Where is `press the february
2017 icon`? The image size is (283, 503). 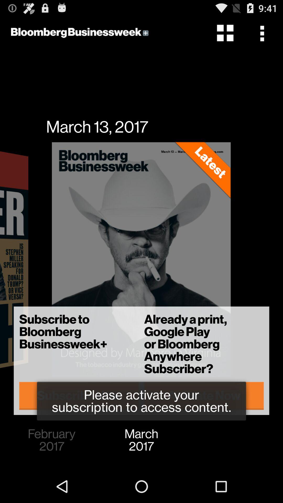
press the february
2017 icon is located at coordinates (52, 440).